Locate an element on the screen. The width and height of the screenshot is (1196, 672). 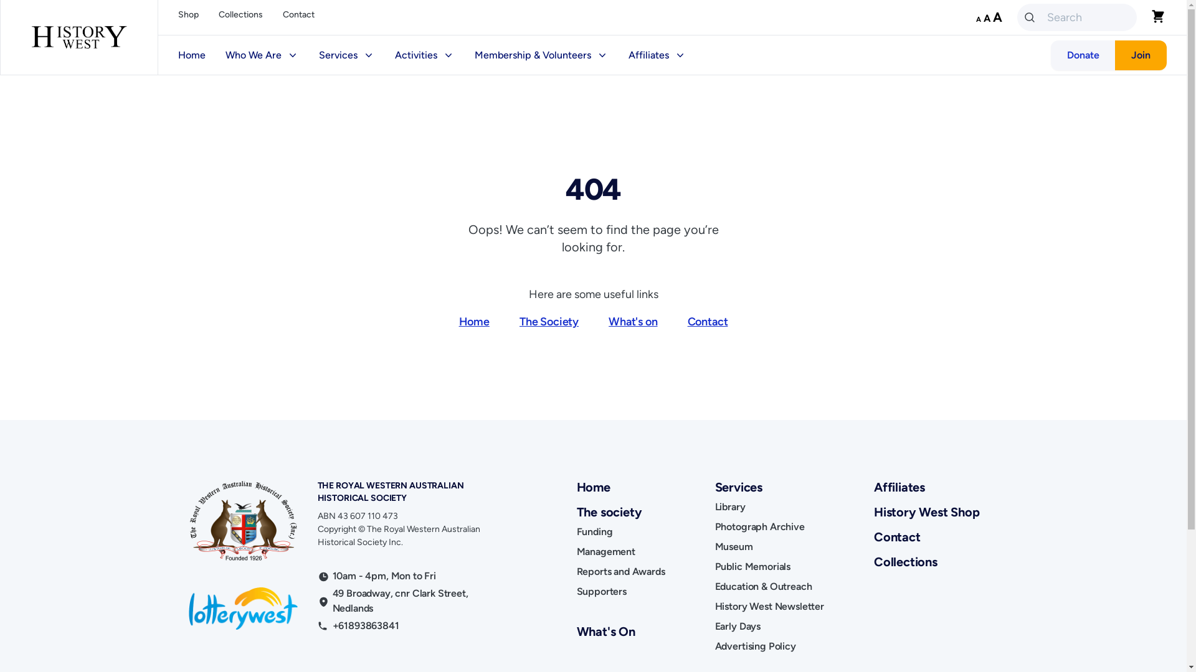
Activities is located at coordinates (425, 55).